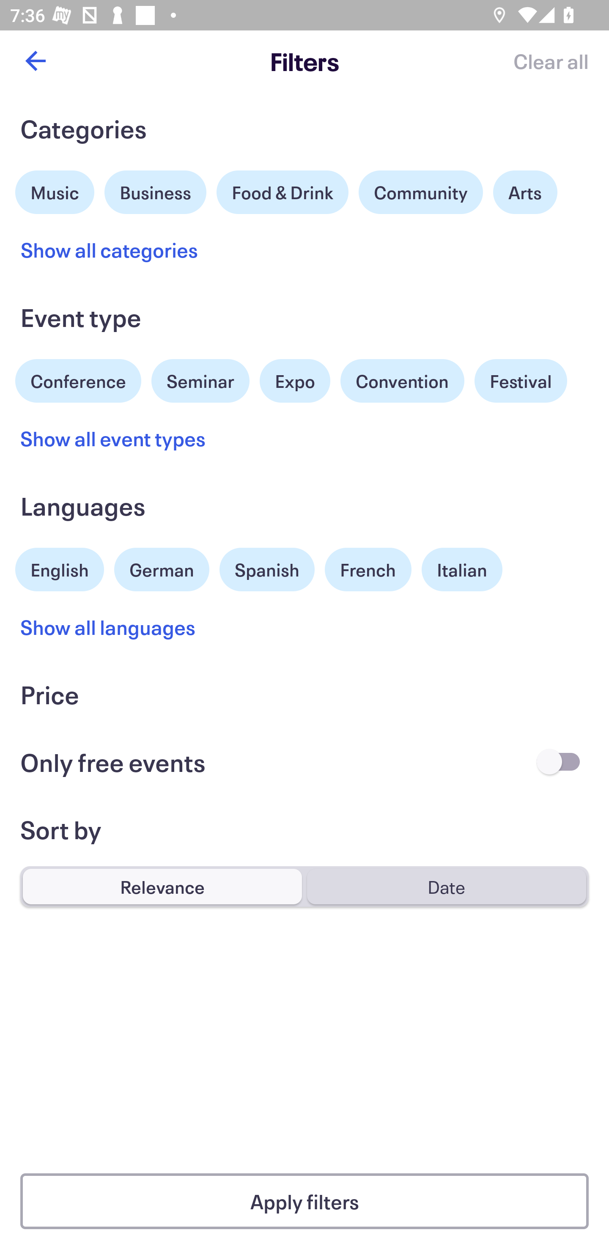 This screenshot has height=1252, width=609. Describe the element at coordinates (402, 381) in the screenshot. I see `Convention` at that location.